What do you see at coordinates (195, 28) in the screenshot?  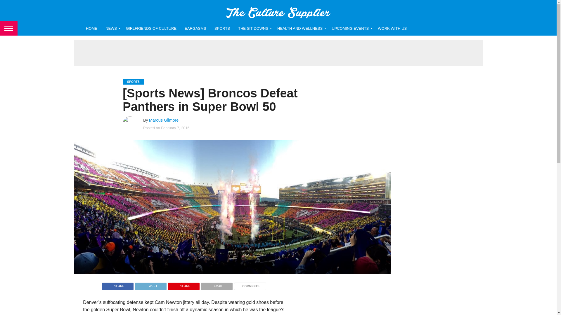 I see `EARGASMS` at bounding box center [195, 28].